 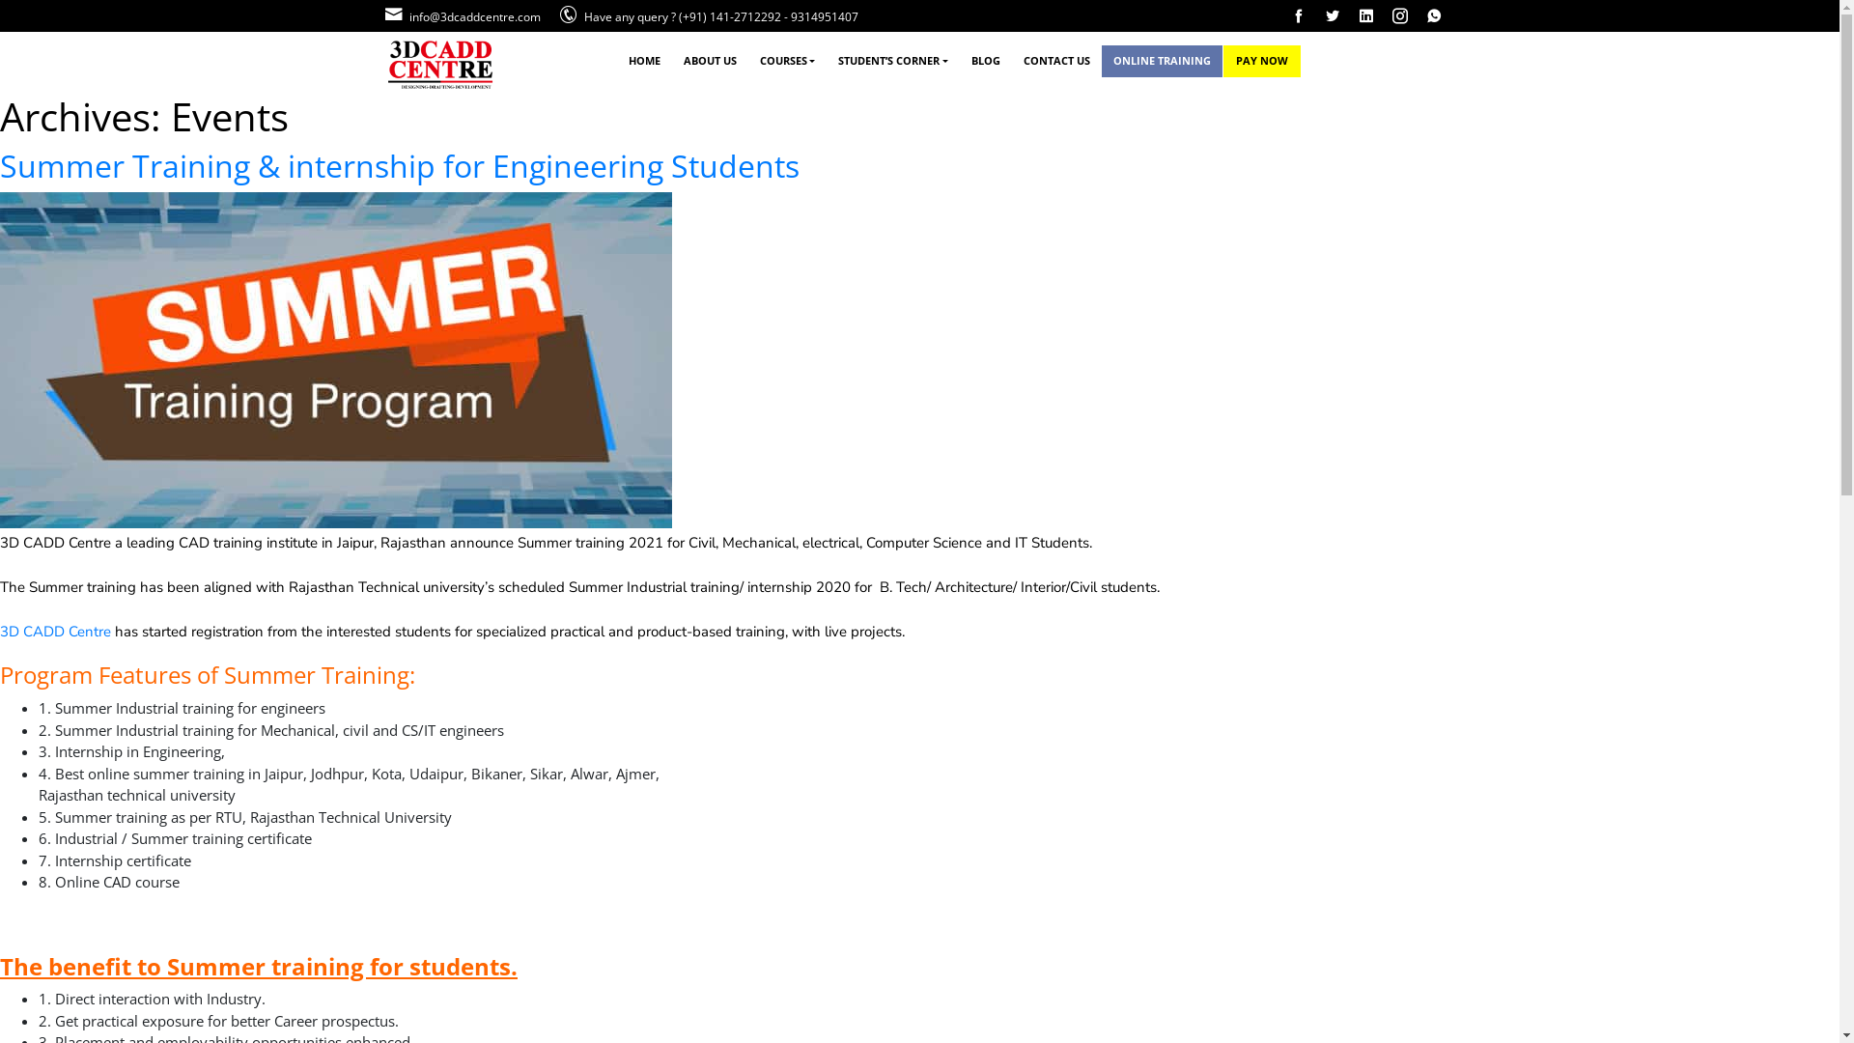 What do you see at coordinates (787, 62) in the screenshot?
I see `COURSES` at bounding box center [787, 62].